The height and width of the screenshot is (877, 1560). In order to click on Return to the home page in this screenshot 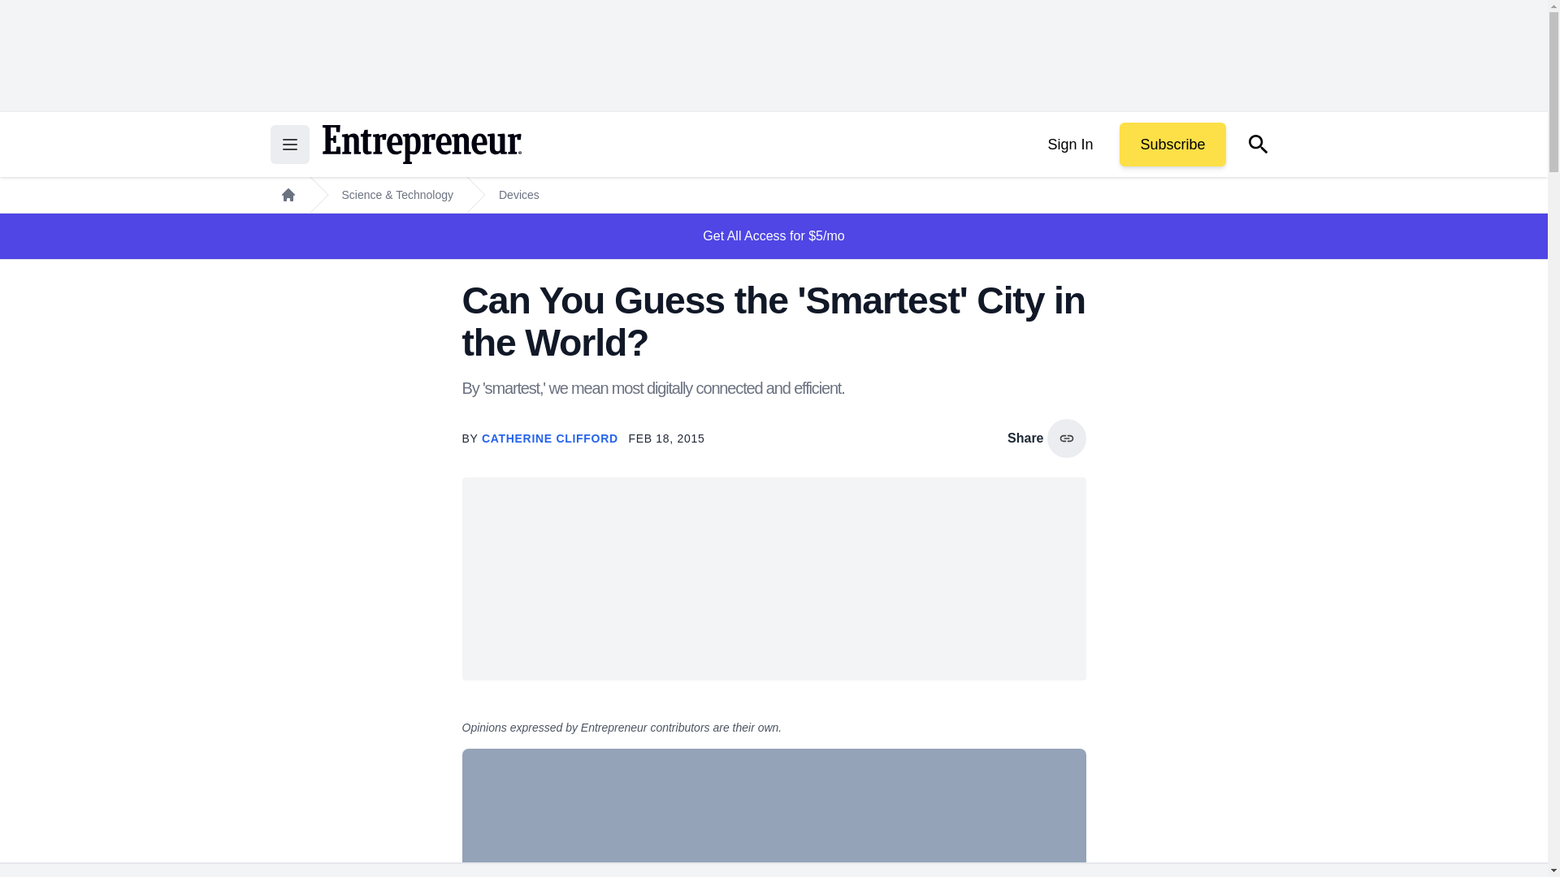, I will do `click(421, 145)`.